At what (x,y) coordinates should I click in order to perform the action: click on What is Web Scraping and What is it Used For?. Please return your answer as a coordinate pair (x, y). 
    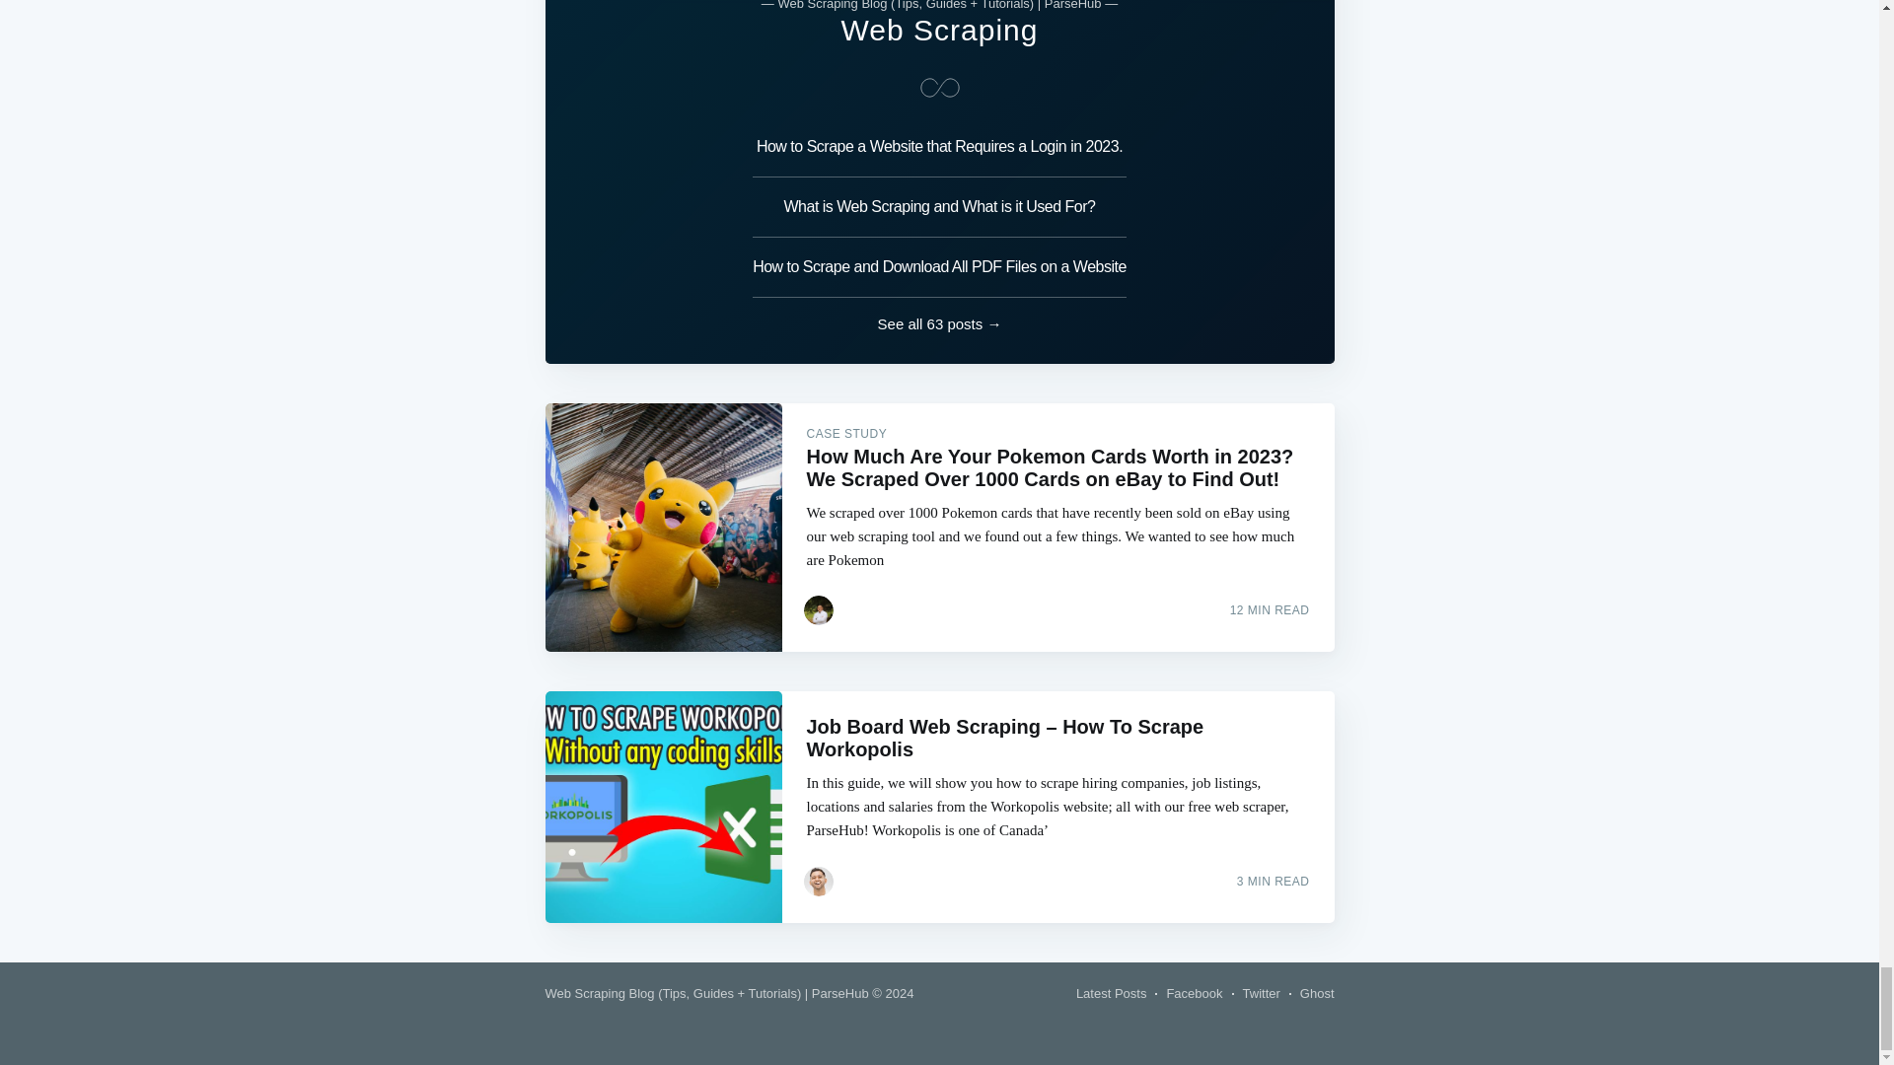
    Looking at the image, I should click on (939, 207).